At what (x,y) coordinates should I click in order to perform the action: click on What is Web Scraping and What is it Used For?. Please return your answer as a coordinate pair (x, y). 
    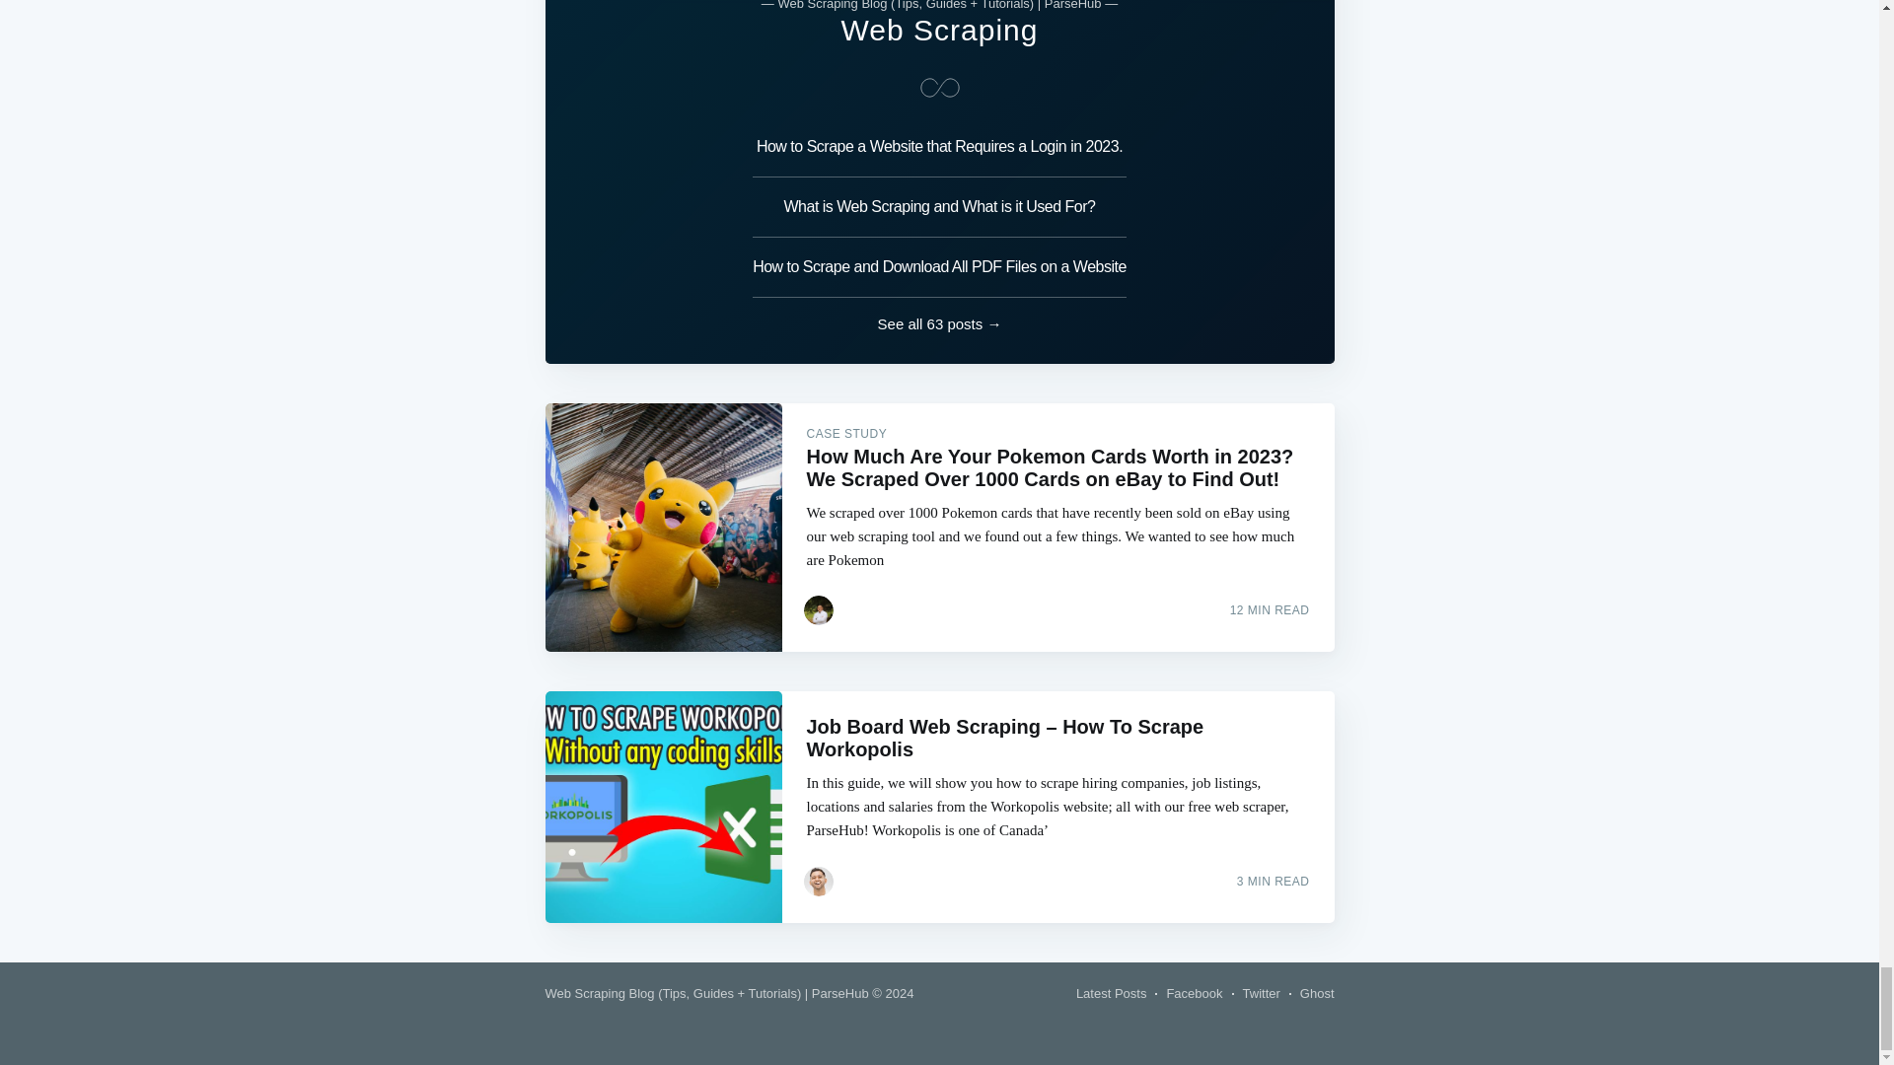
    Looking at the image, I should click on (939, 207).